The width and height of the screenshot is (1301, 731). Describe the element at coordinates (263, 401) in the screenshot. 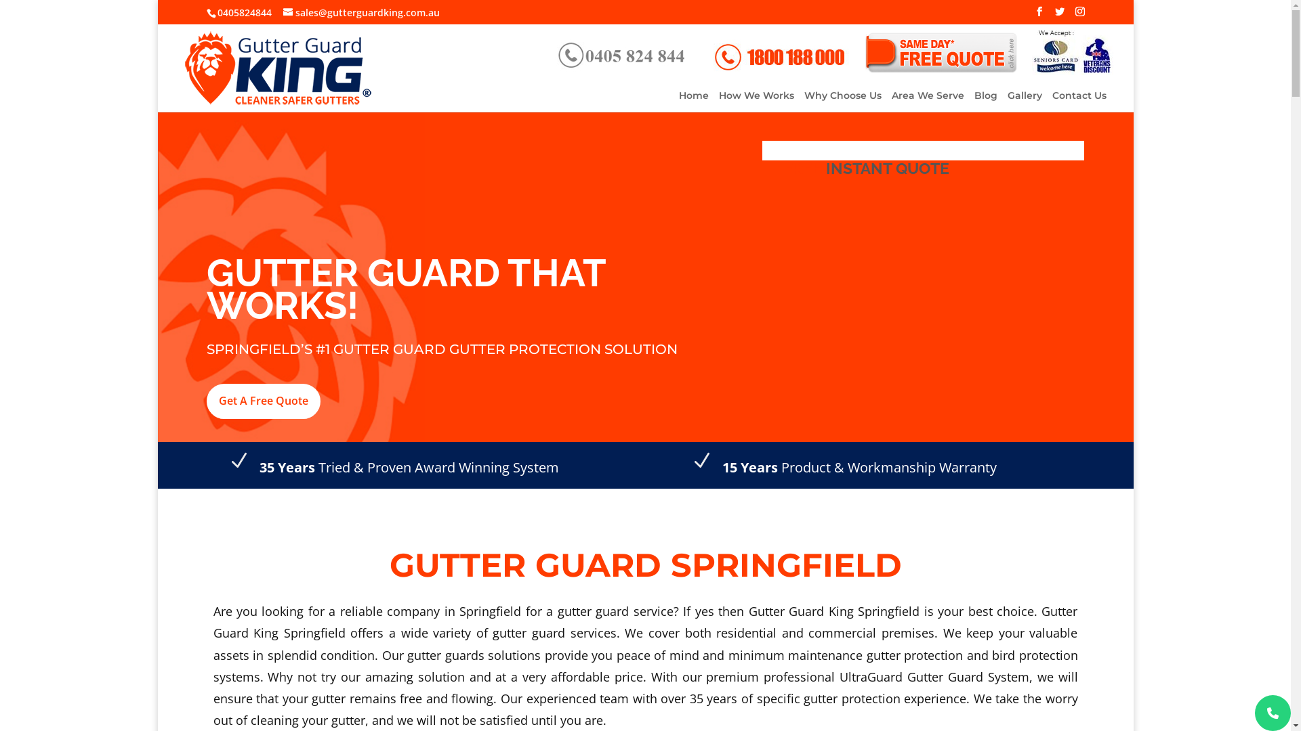

I see `Get A Free Quote` at that location.